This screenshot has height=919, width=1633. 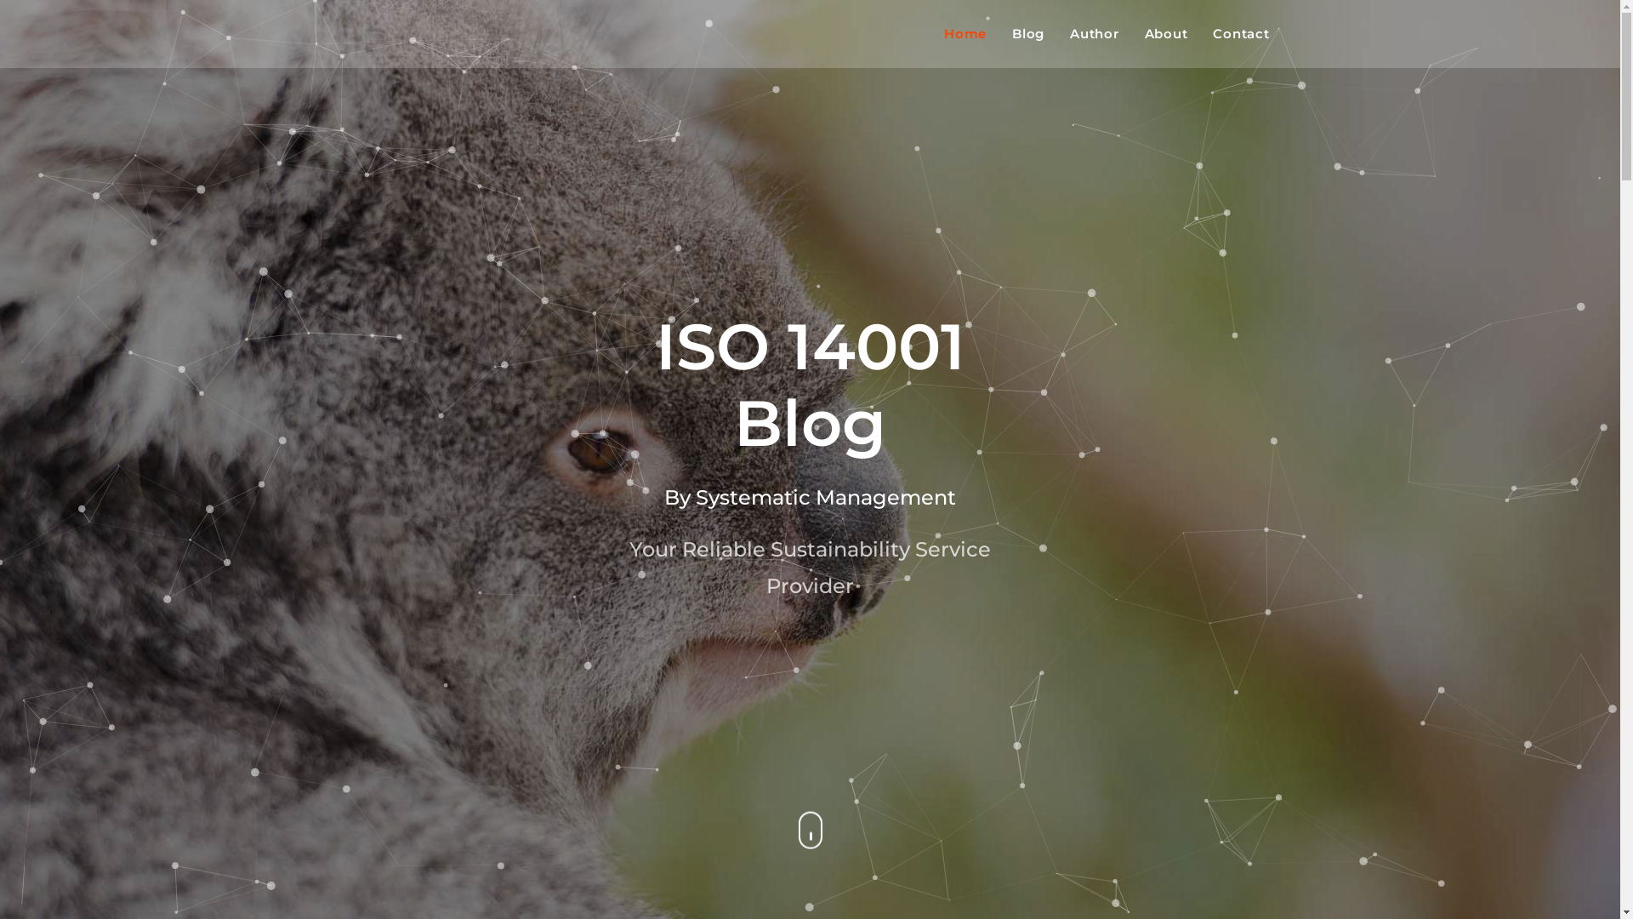 I want to click on Contact, so click(x=1241, y=34).